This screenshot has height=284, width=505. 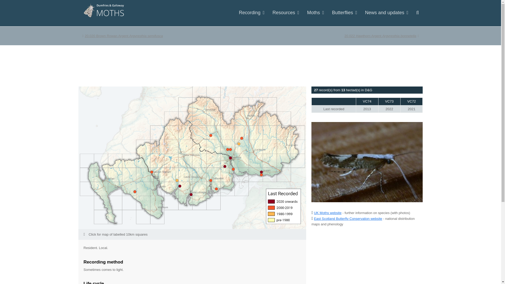 I want to click on UK Moths website, so click(x=328, y=213).